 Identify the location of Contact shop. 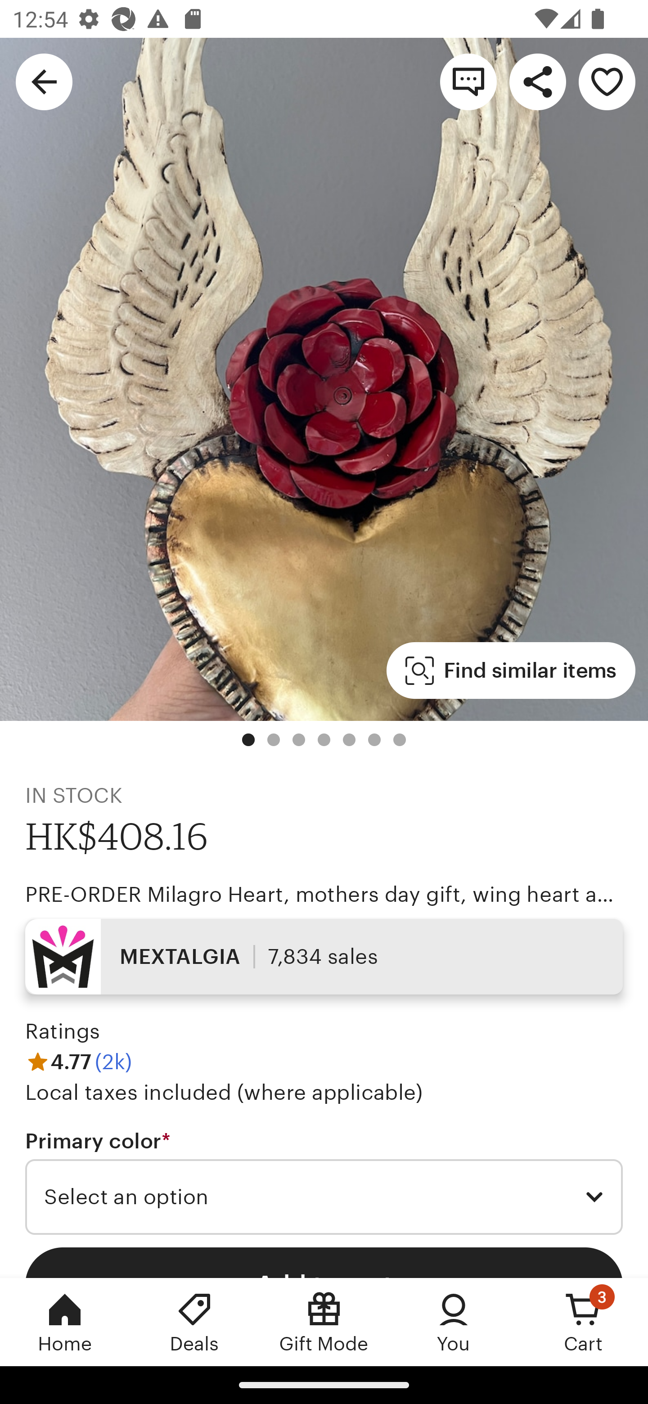
(468, 81).